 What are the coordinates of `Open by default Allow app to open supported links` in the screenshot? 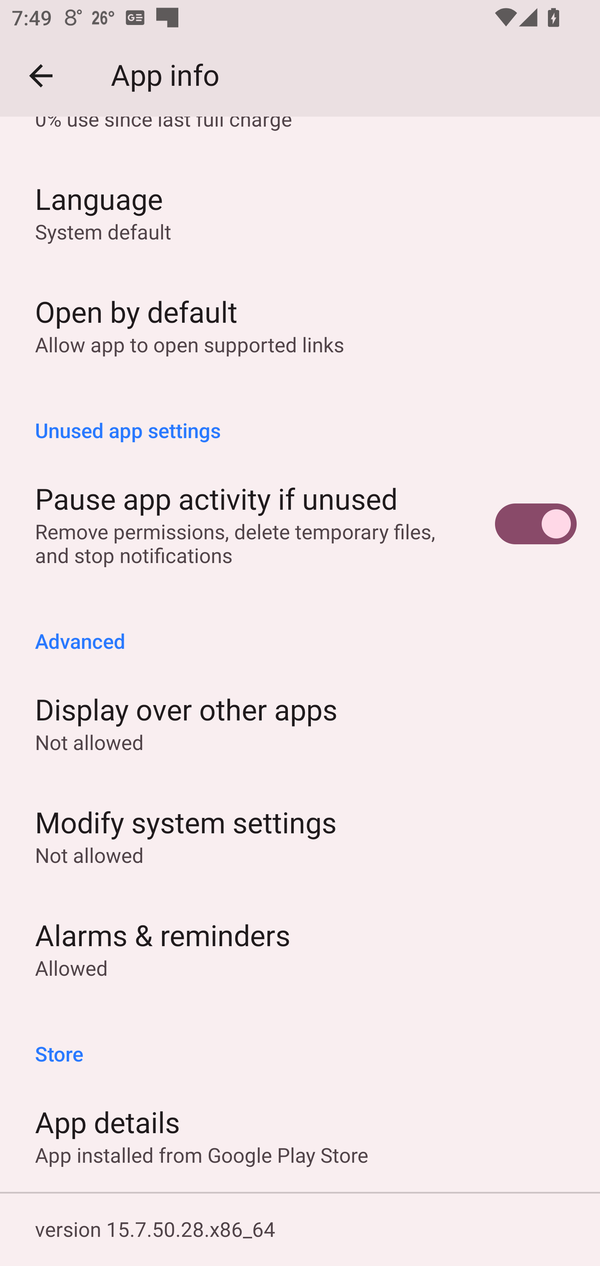 It's located at (300, 325).